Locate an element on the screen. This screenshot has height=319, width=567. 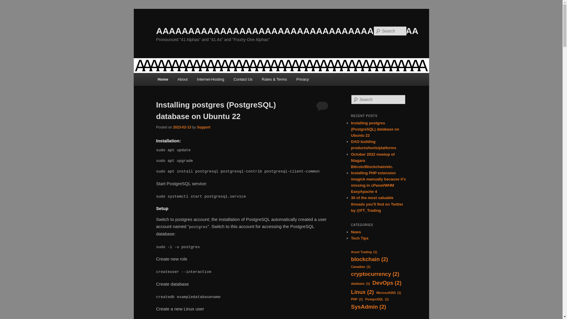
Rates & Terms is located at coordinates (274, 79).